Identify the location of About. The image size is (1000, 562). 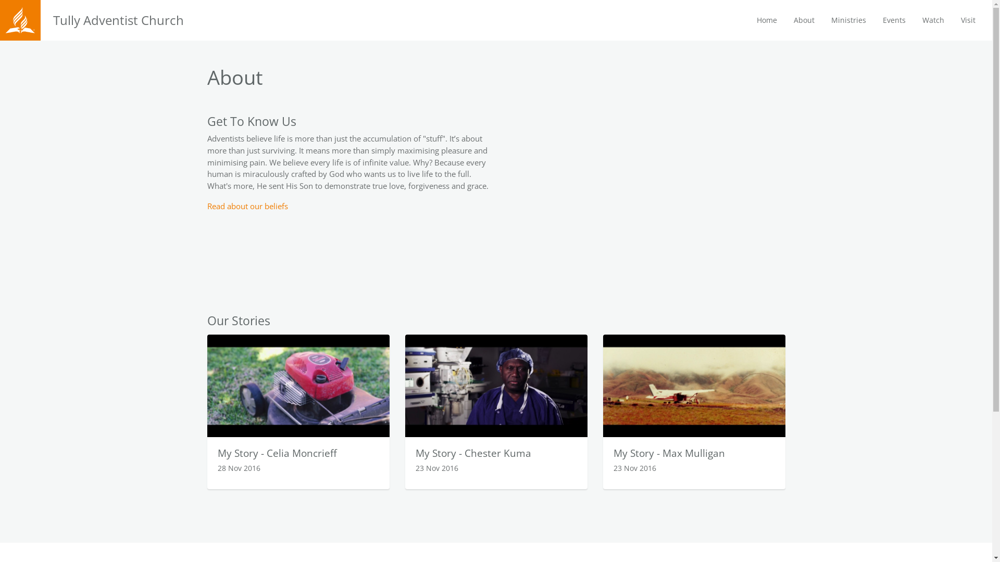
(804, 20).